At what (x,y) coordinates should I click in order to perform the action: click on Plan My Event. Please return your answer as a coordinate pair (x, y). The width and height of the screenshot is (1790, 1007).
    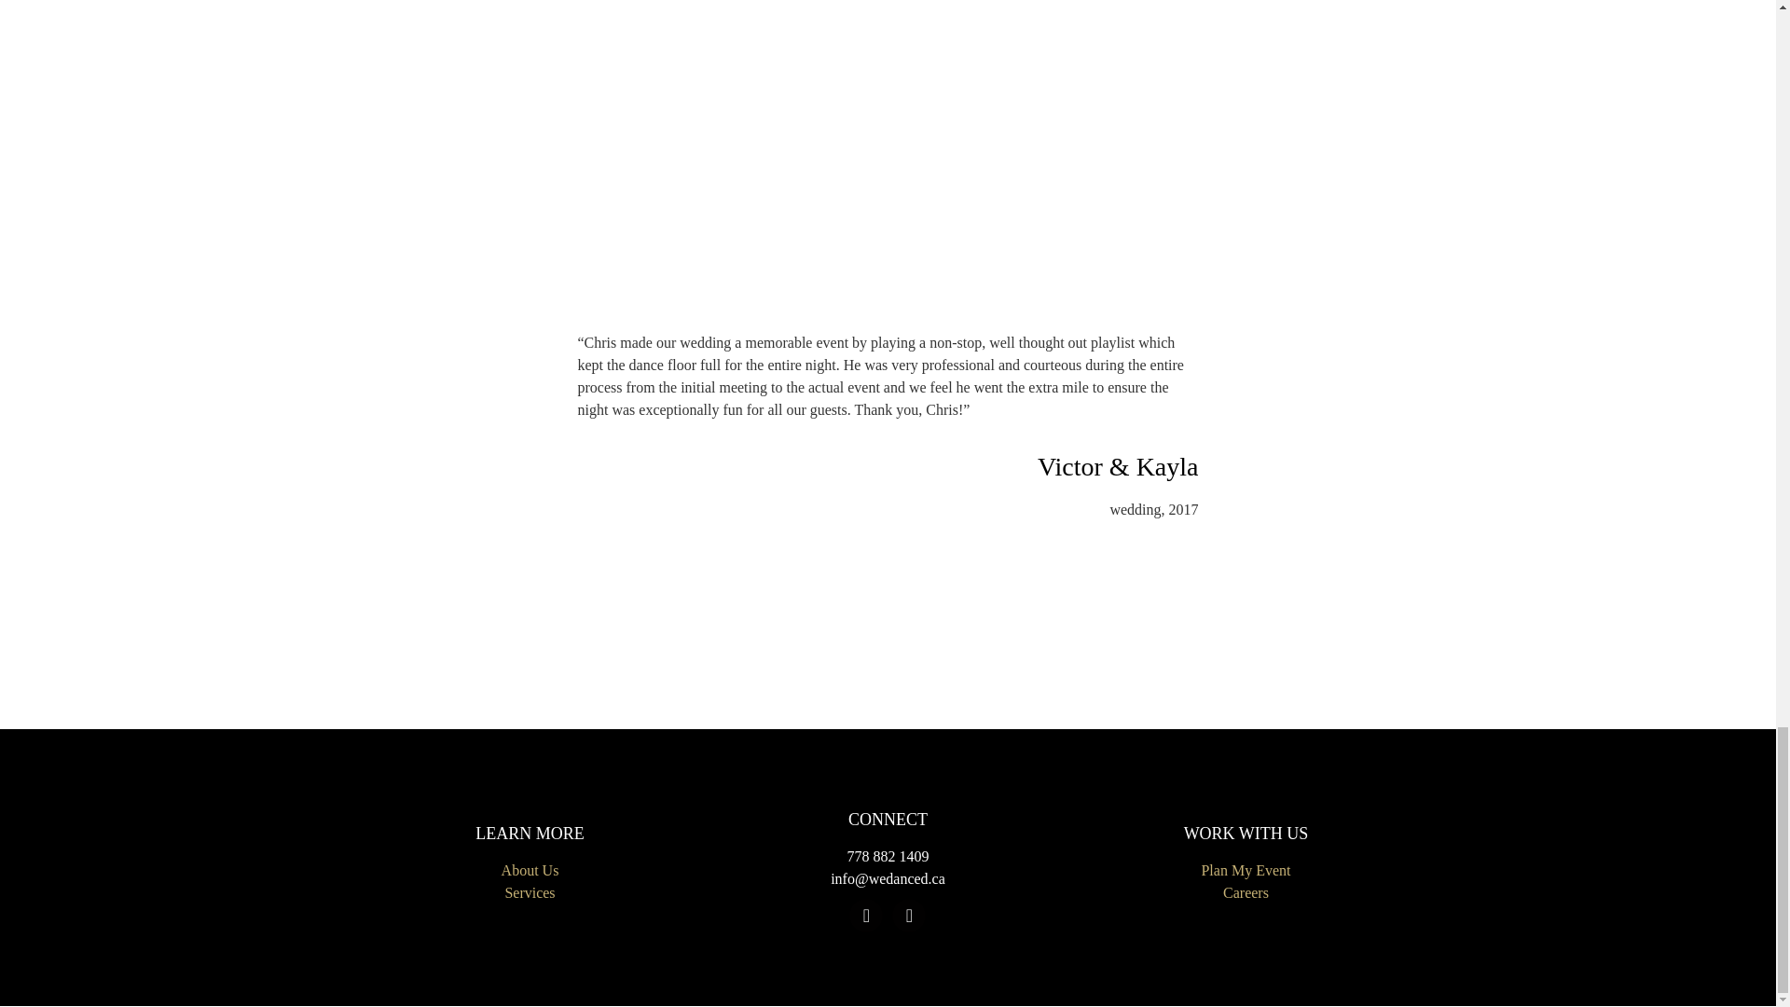
    Looking at the image, I should click on (1246, 869).